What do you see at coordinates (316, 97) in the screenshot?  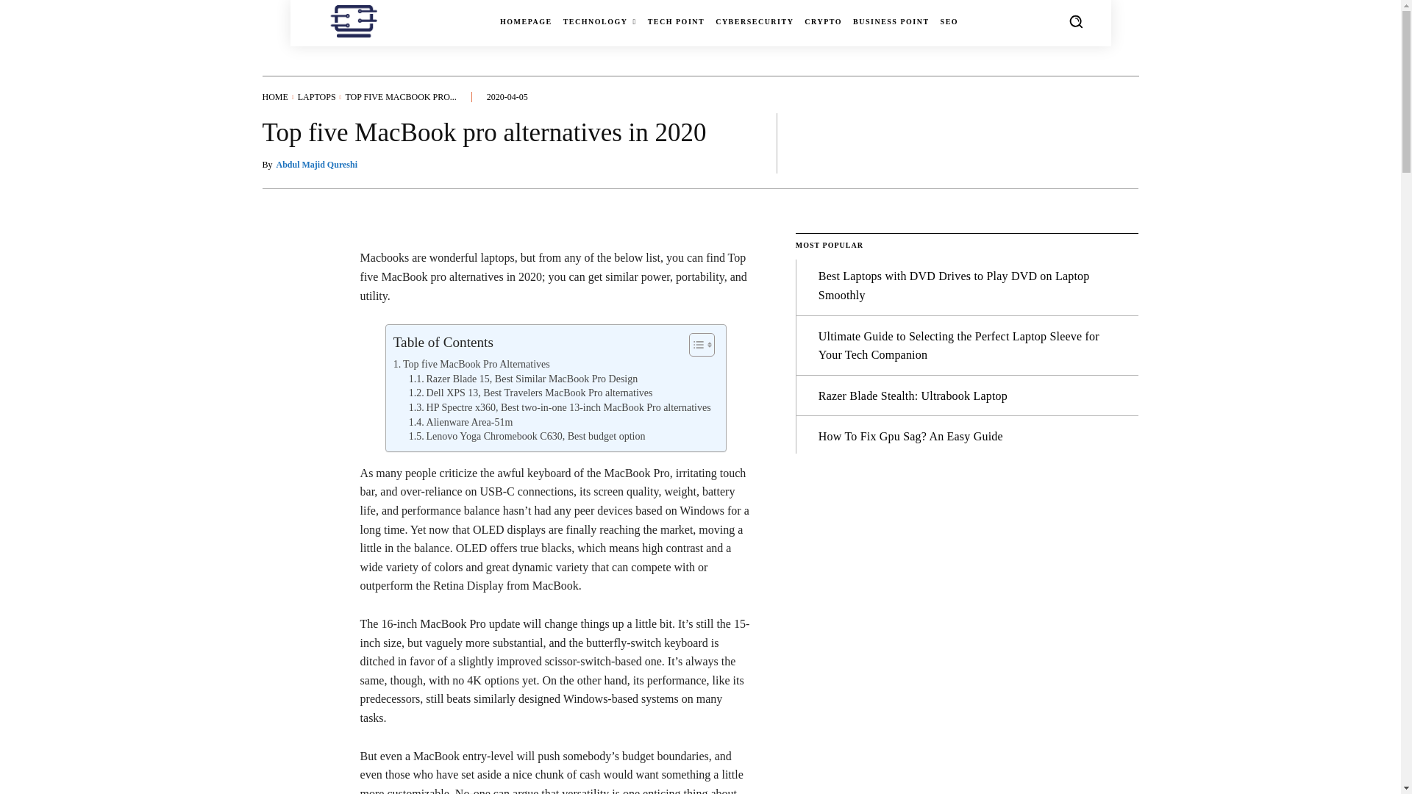 I see `LAPTOPS` at bounding box center [316, 97].